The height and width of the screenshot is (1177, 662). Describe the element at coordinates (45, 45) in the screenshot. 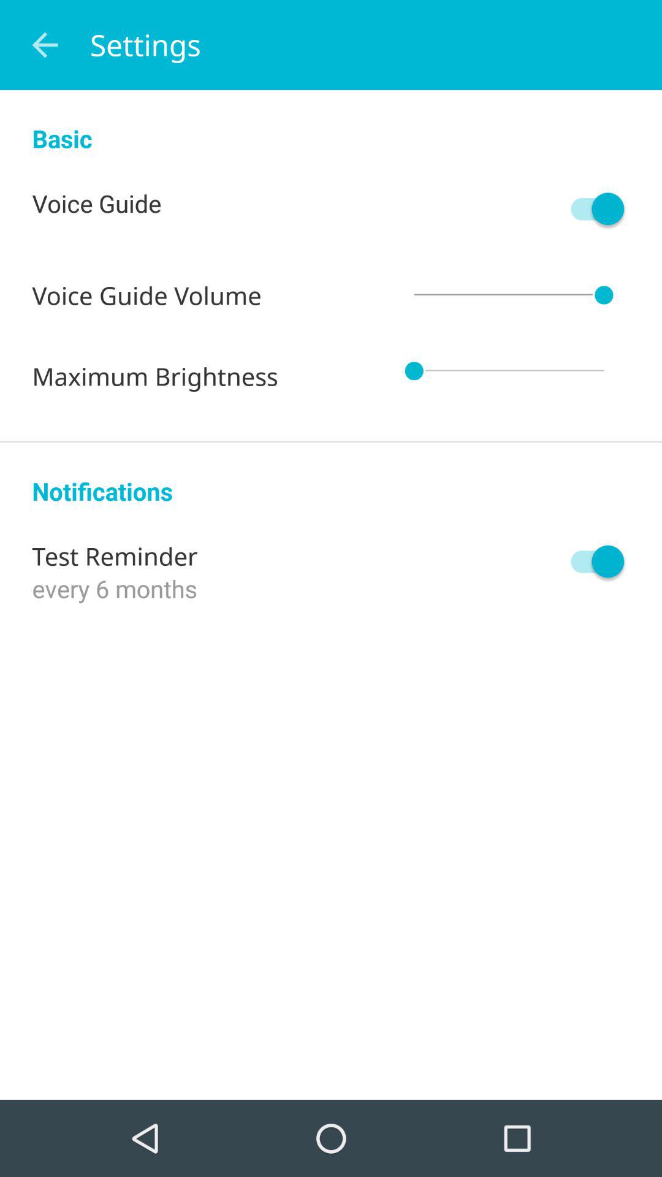

I see `turn off item next to settings item` at that location.